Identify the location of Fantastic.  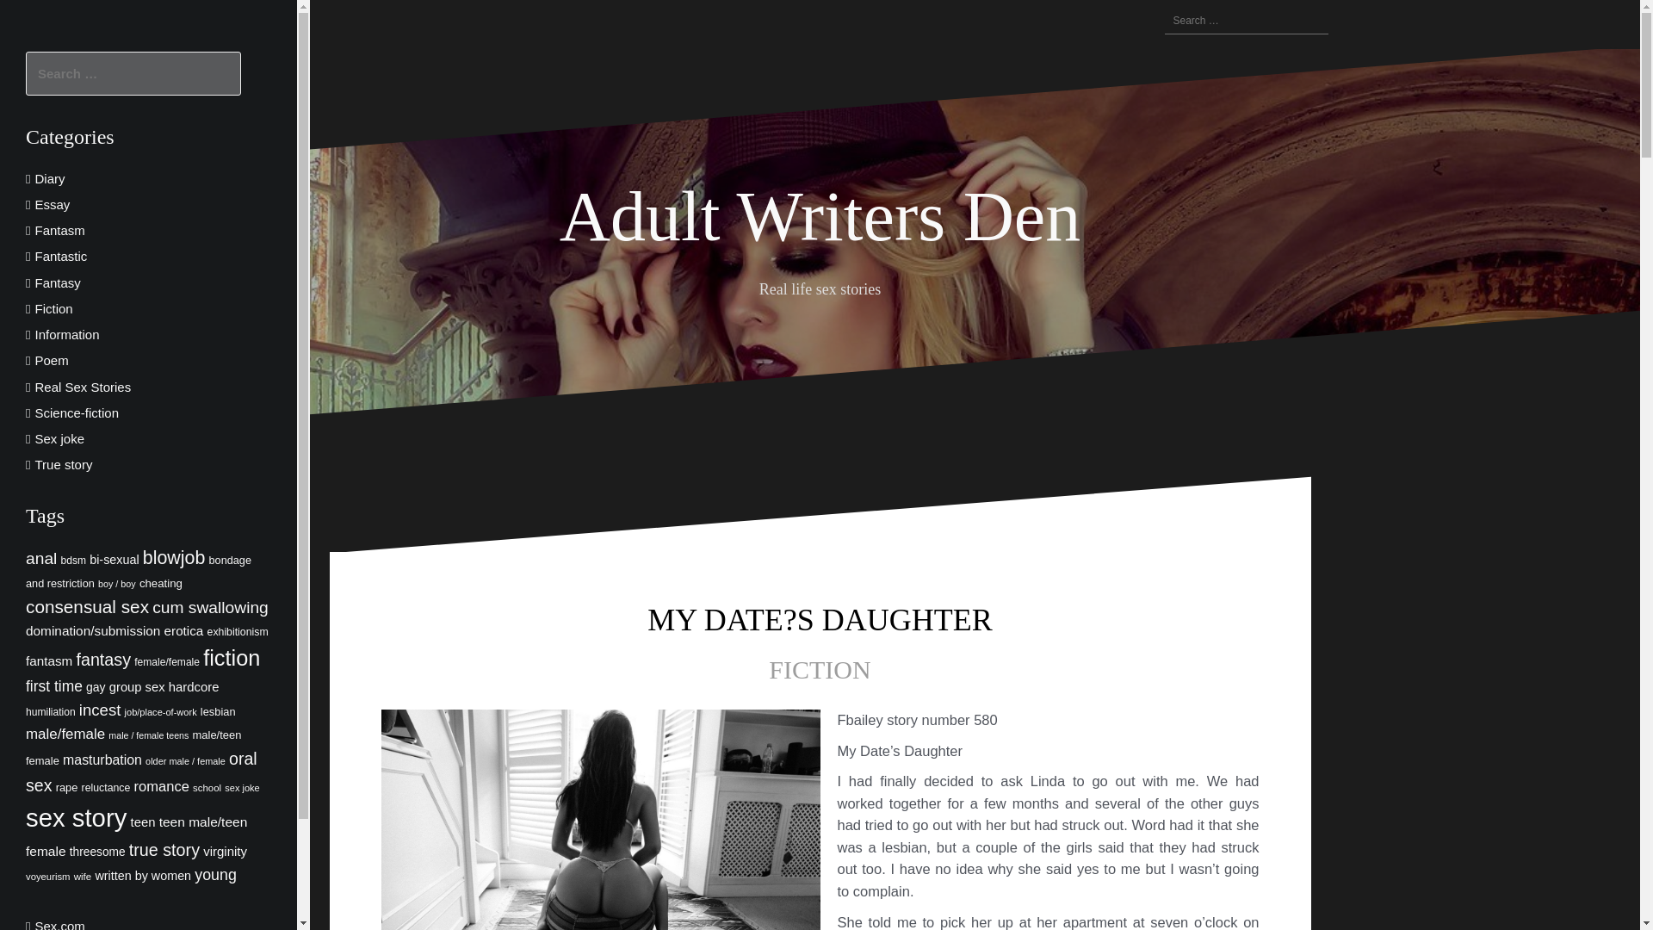
(60, 256).